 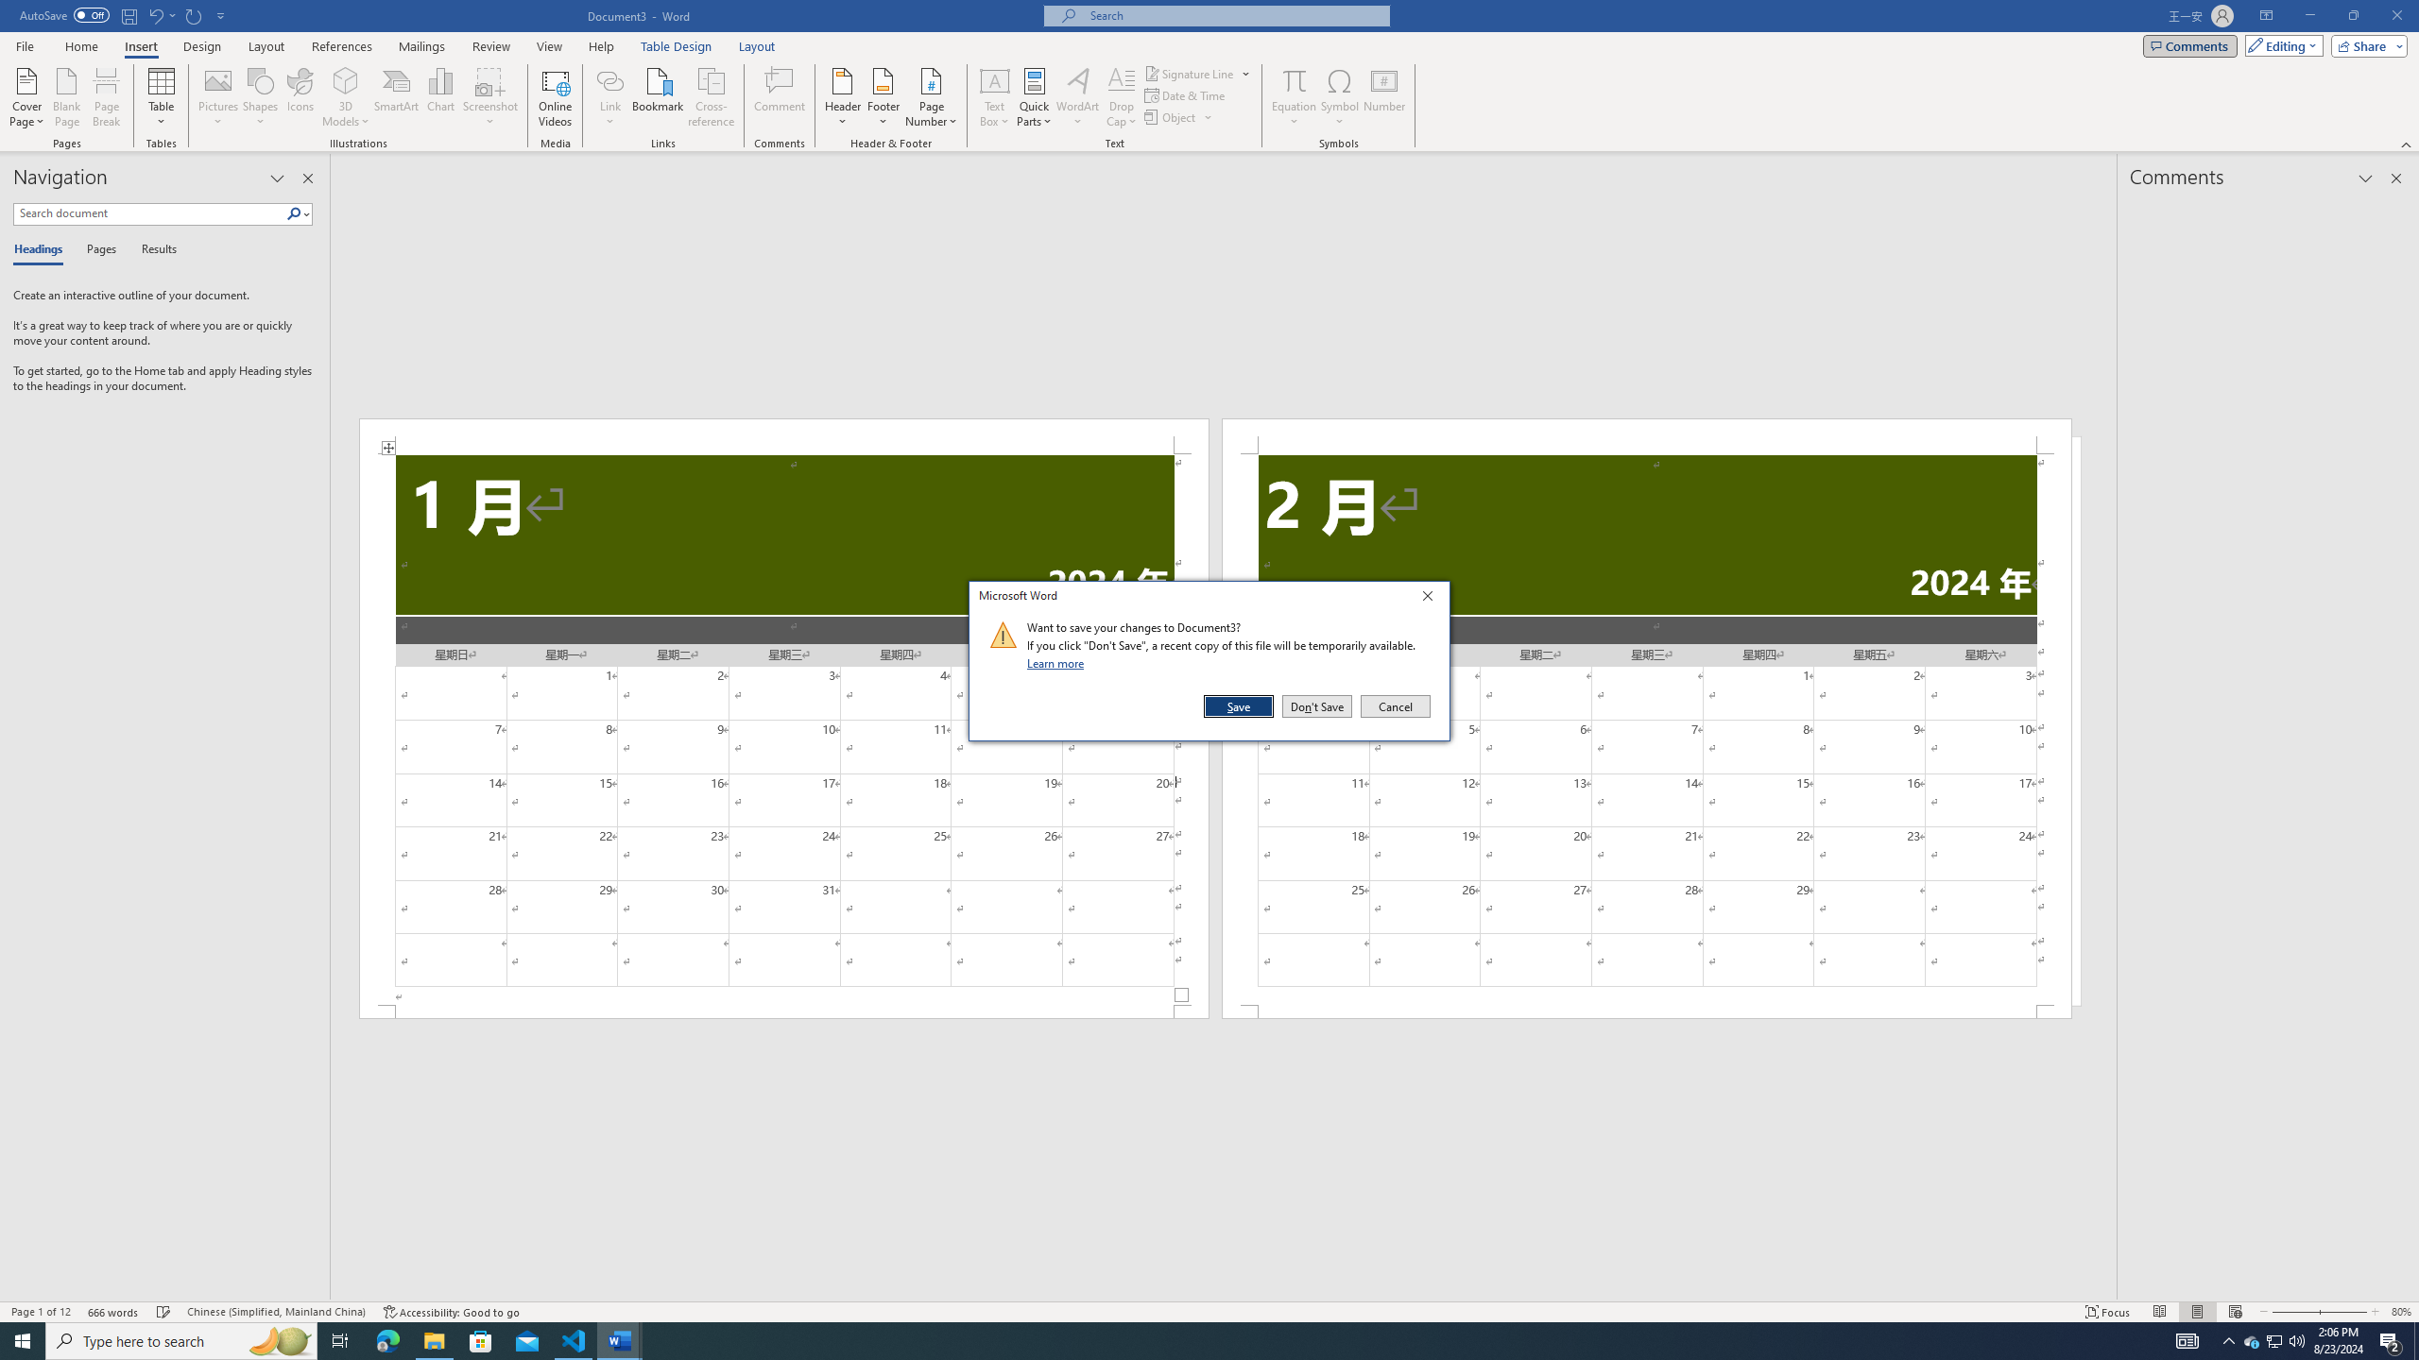 I want to click on Object..., so click(x=1172, y=117).